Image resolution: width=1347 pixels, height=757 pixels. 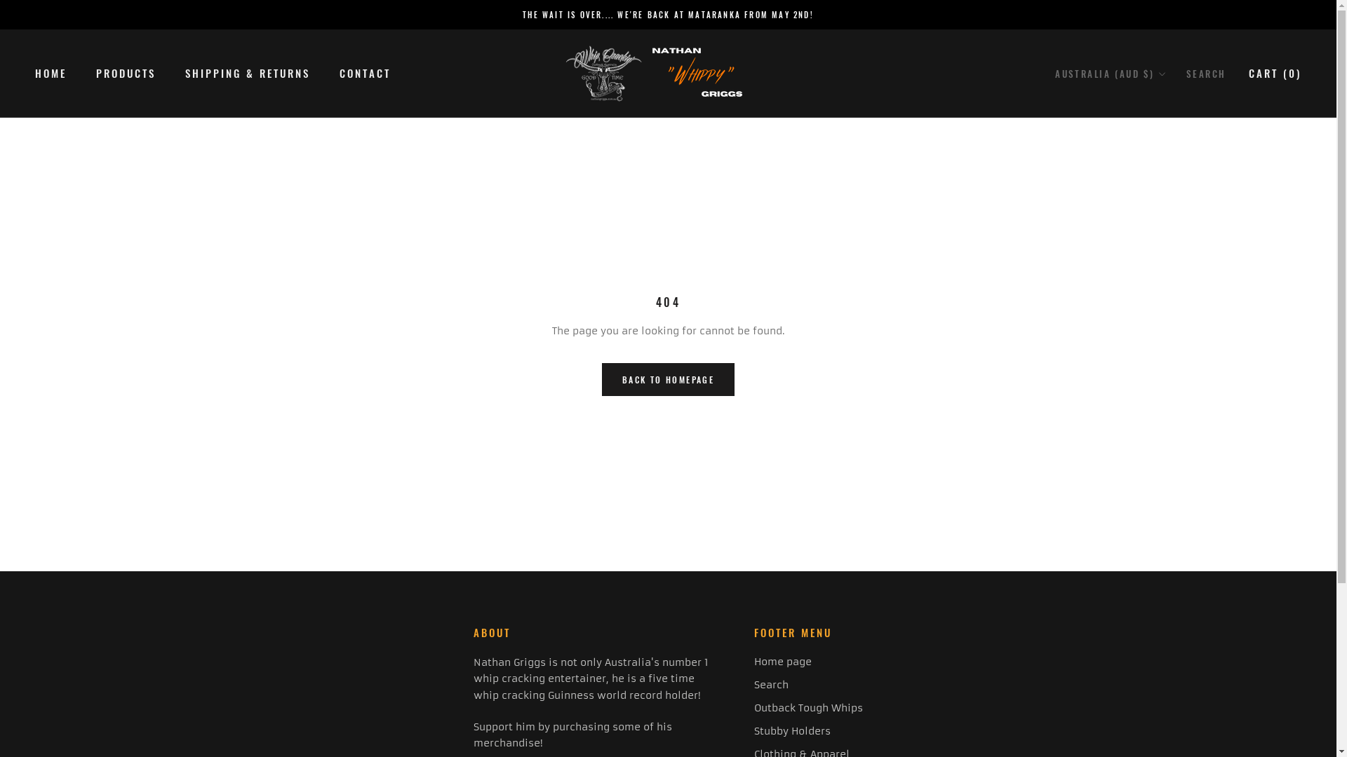 I want to click on ES, so click(x=1167, y=592).